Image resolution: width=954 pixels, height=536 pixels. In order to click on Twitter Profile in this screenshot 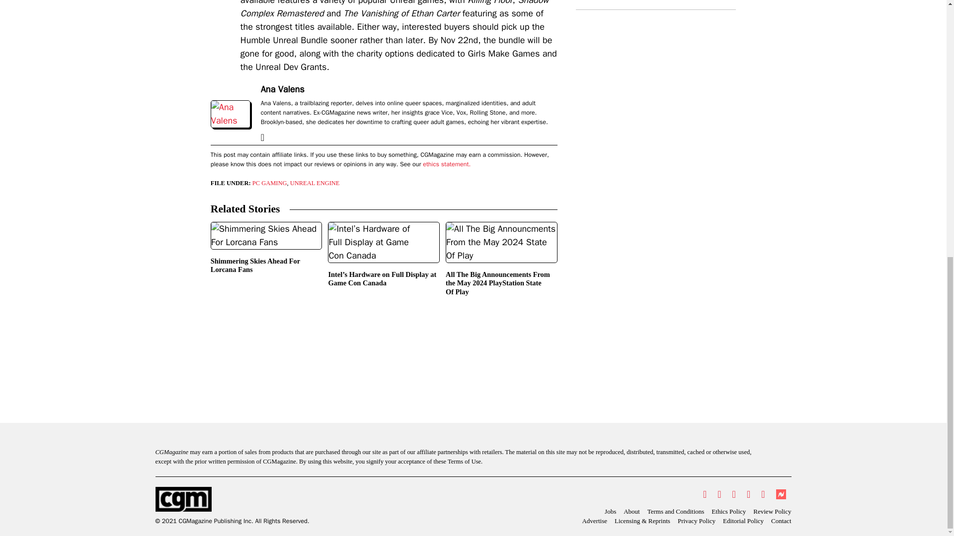, I will do `click(705, 494)`.